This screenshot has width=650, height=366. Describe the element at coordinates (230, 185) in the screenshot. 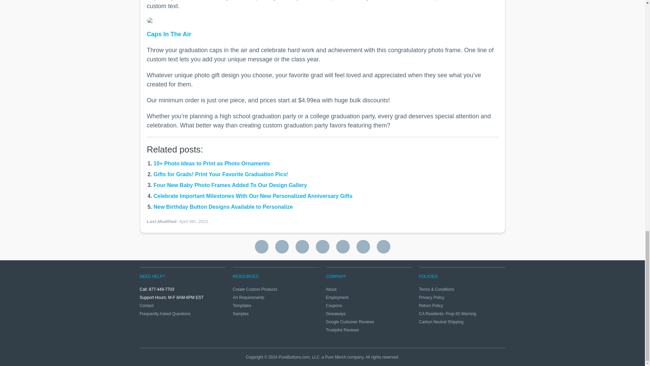

I see `Four New Baby Photo Frames Added To Our Design Gallery` at that location.